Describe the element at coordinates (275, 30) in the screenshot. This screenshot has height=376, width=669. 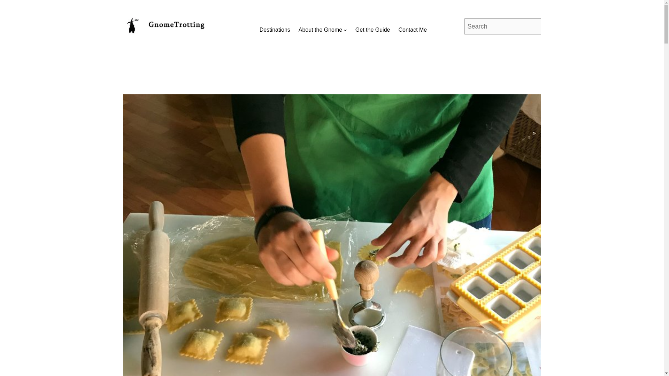
I see `Destinations` at that location.